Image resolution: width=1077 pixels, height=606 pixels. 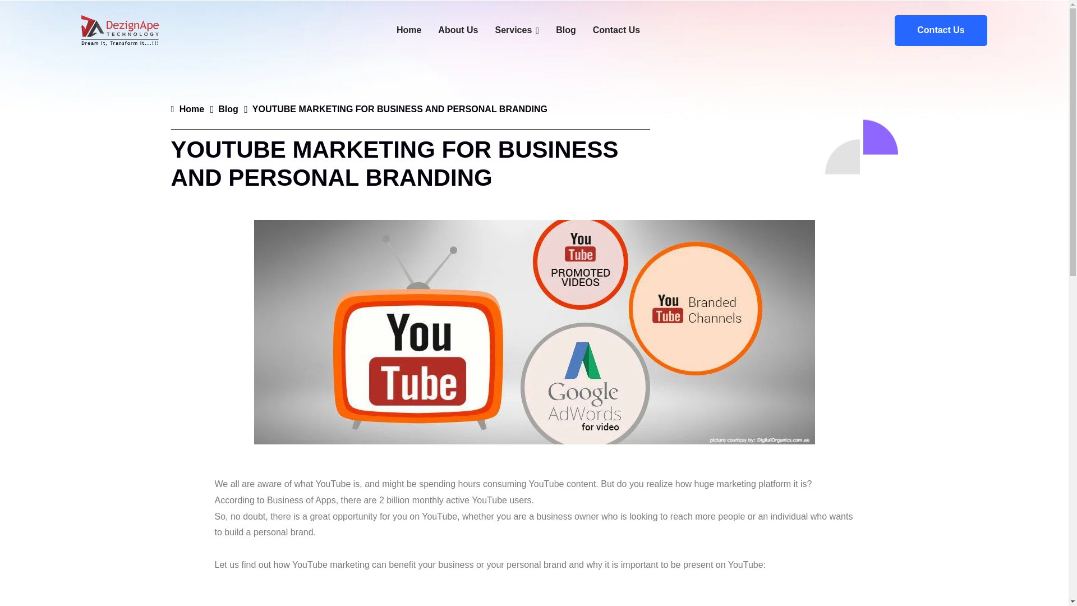 I want to click on Home, so click(x=408, y=30).